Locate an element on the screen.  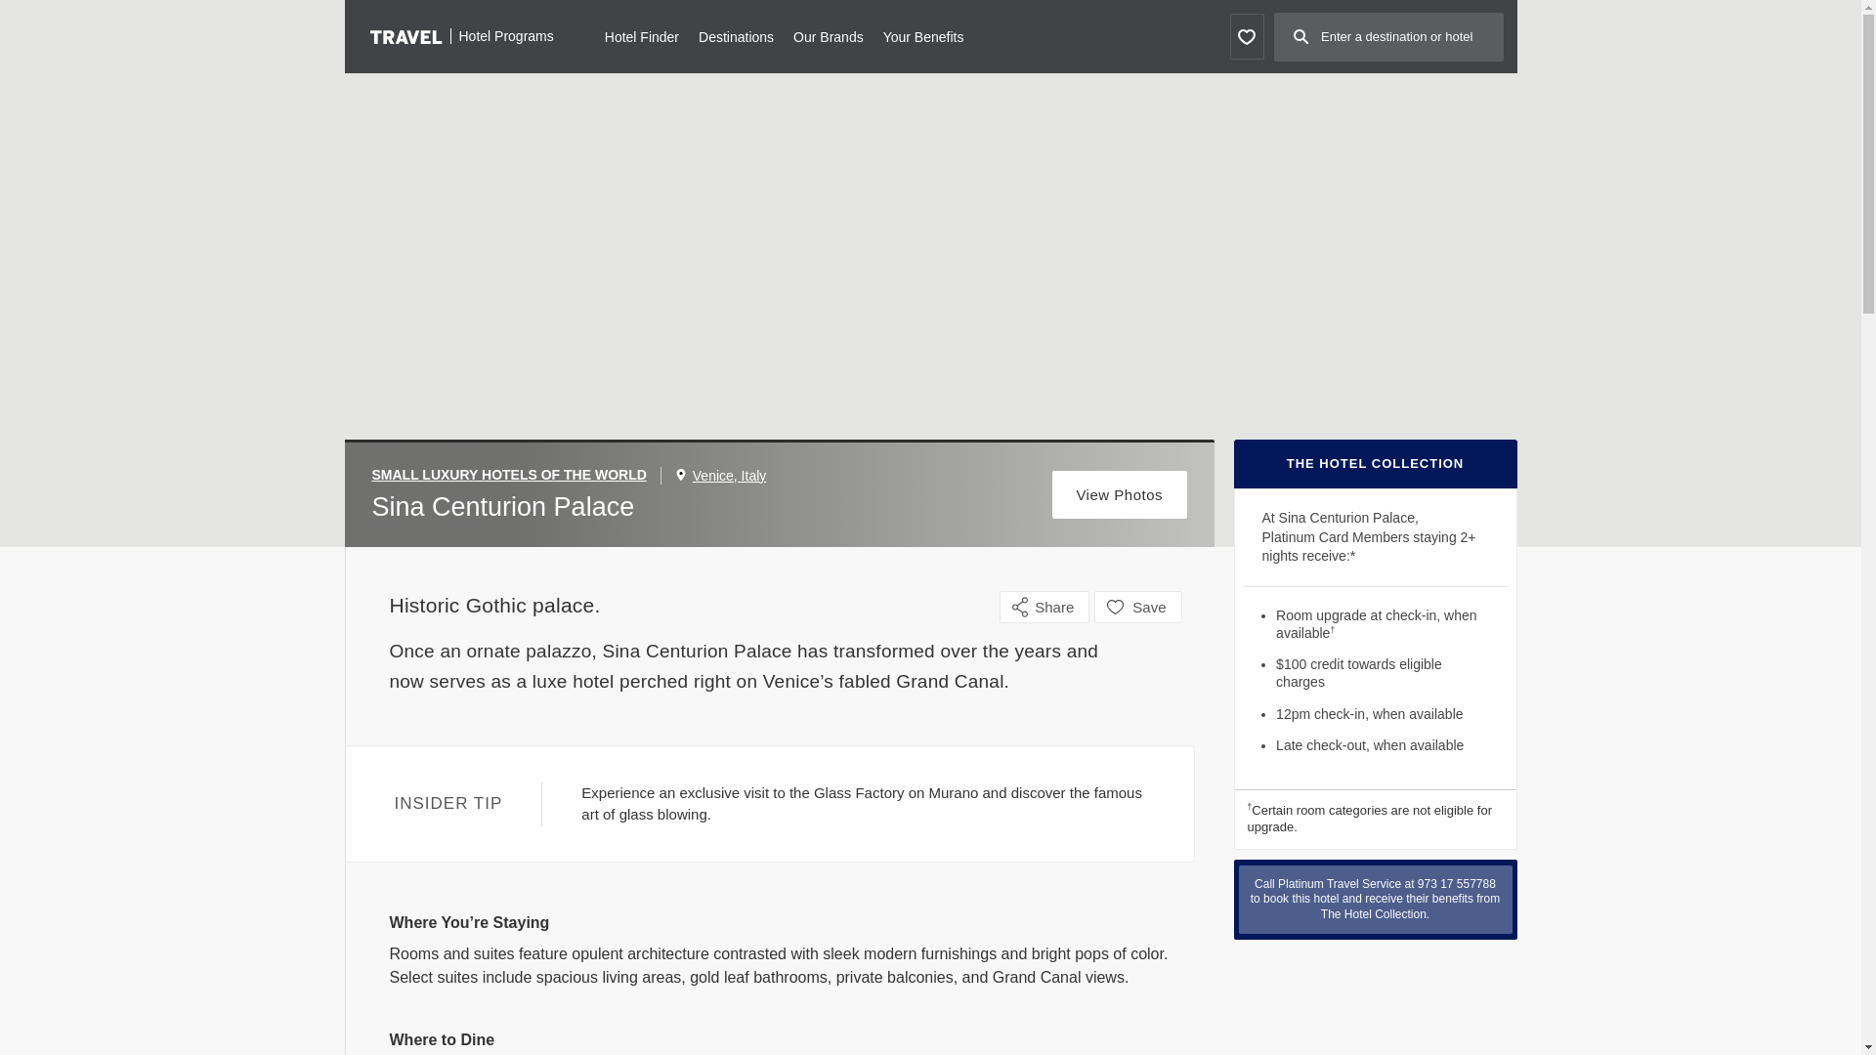
Hotel Finder is located at coordinates (641, 35).